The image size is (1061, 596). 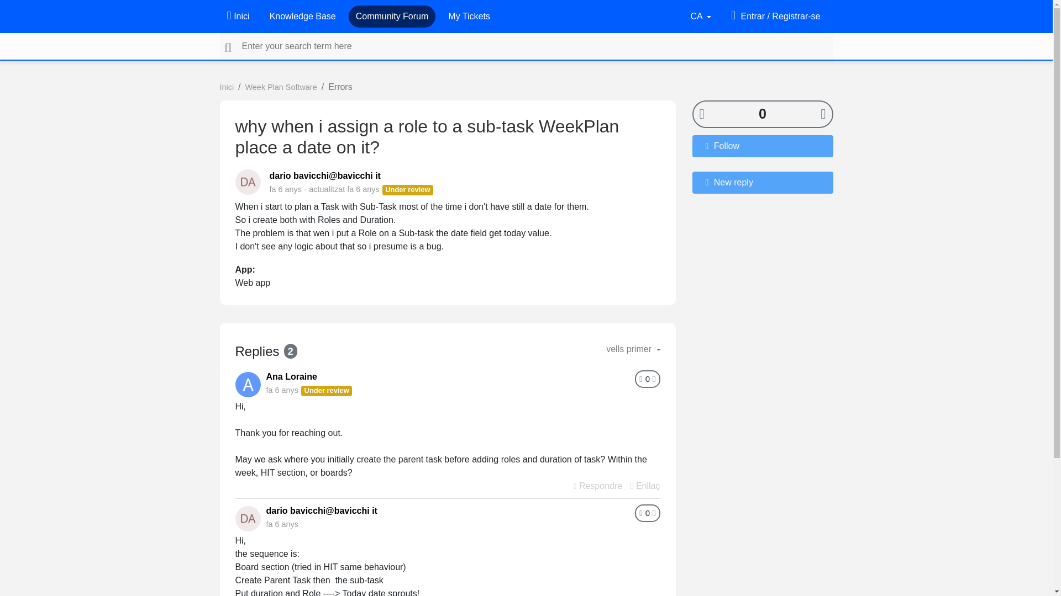 I want to click on Ana Loraine, so click(x=292, y=376).